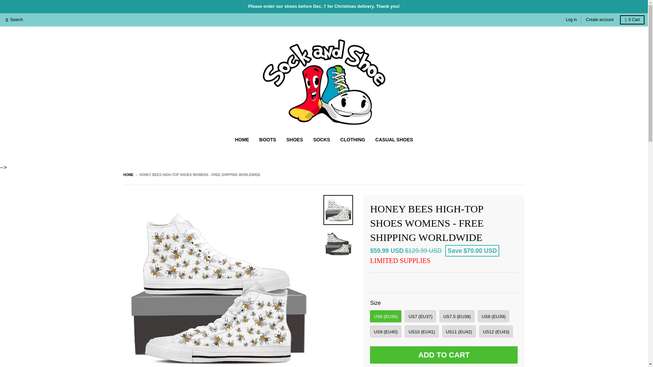 The width and height of the screenshot is (653, 367). What do you see at coordinates (444, 355) in the screenshot?
I see `ADD TO CART` at bounding box center [444, 355].